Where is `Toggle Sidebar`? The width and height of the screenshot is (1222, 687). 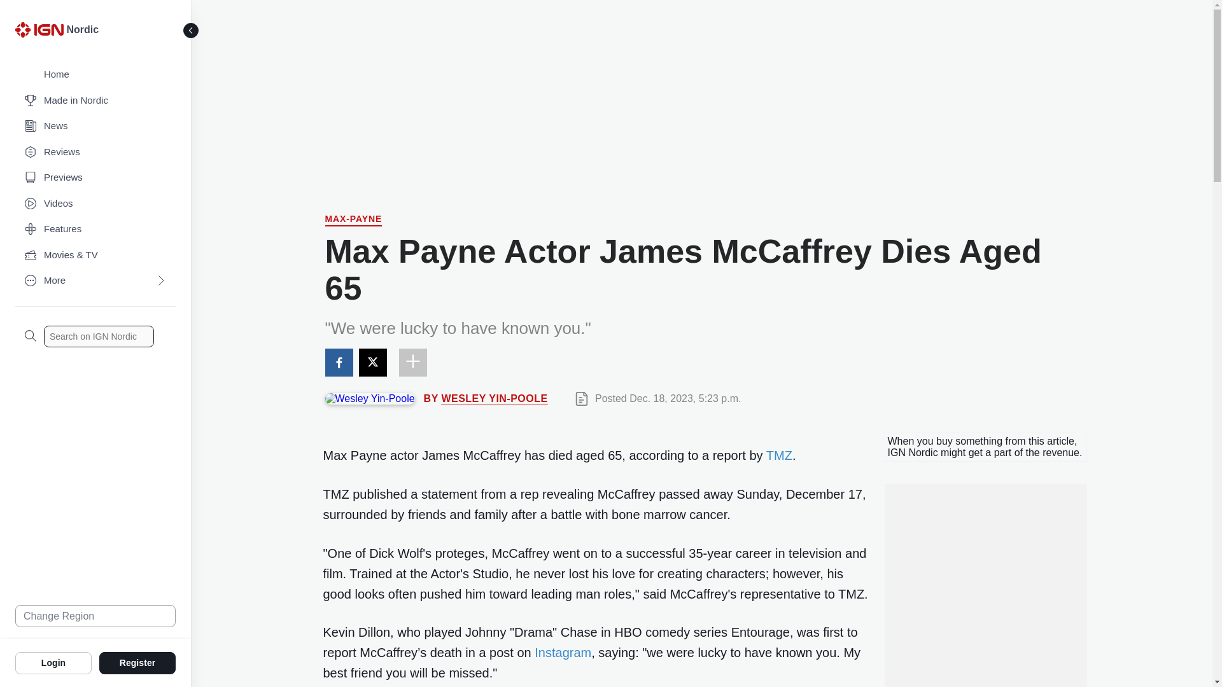 Toggle Sidebar is located at coordinates (191, 31).